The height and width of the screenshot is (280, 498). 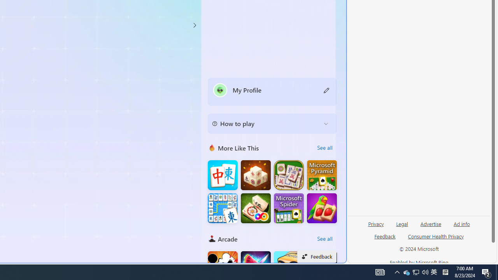 What do you see at coordinates (220, 90) in the screenshot?
I see `""'s avatar` at bounding box center [220, 90].